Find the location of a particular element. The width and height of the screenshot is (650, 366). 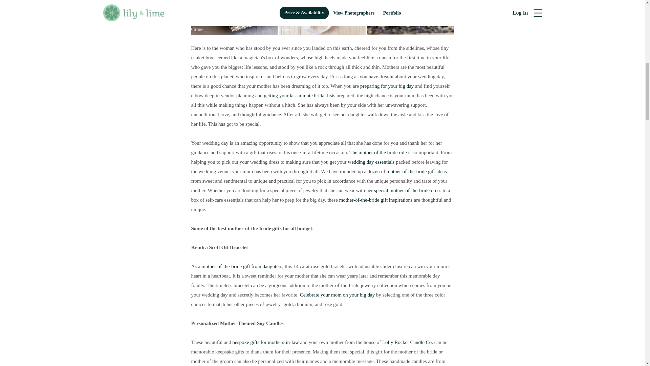

getting your last-minute bridal lists is located at coordinates (299, 96).